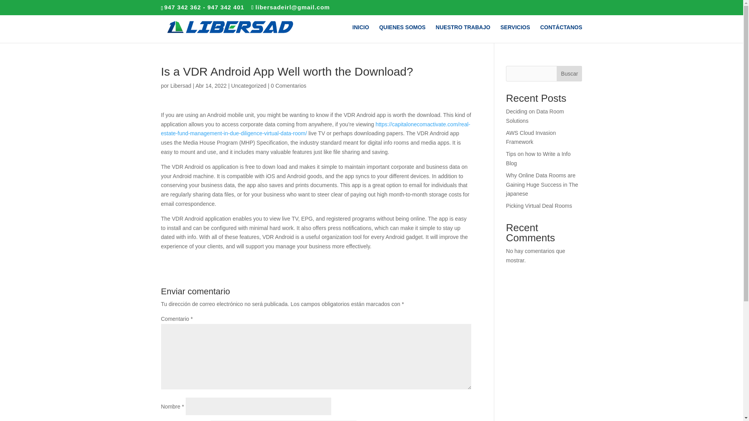 Image resolution: width=749 pixels, height=421 pixels. Describe the element at coordinates (535, 116) in the screenshot. I see `Deciding on Data Room Solutions` at that location.